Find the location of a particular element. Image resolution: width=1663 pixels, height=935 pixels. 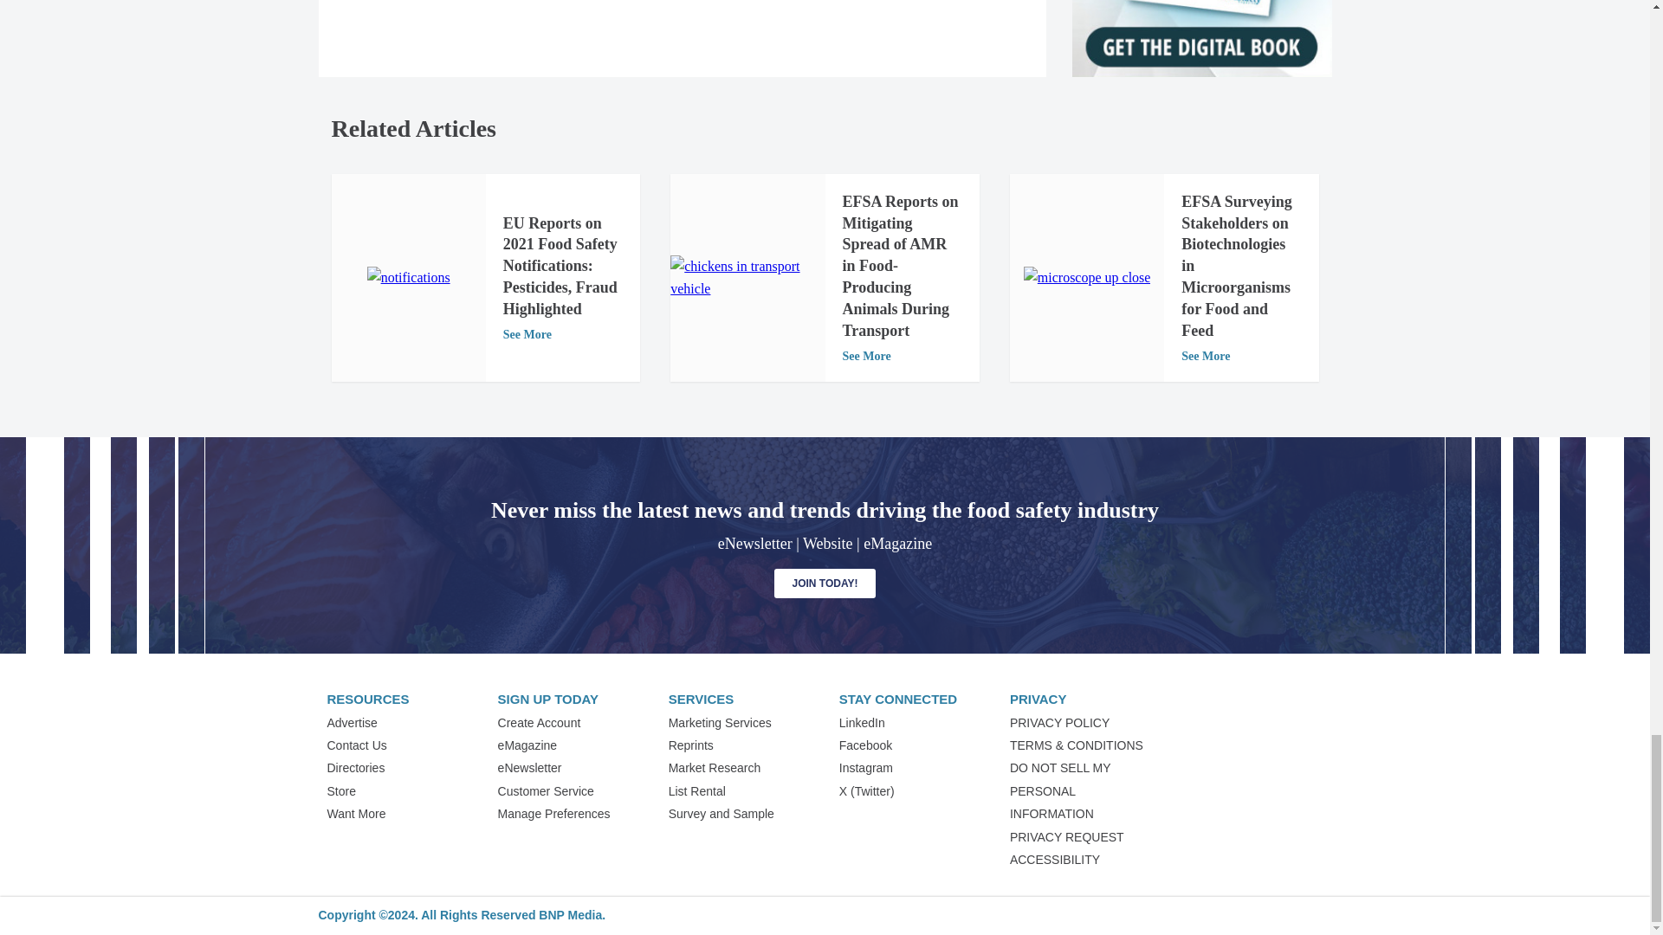

chickens in transport vehicle is located at coordinates (747, 277).